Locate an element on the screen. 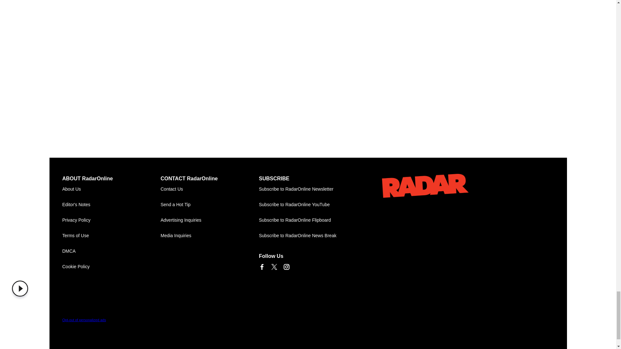  About Us is located at coordinates (111, 189).